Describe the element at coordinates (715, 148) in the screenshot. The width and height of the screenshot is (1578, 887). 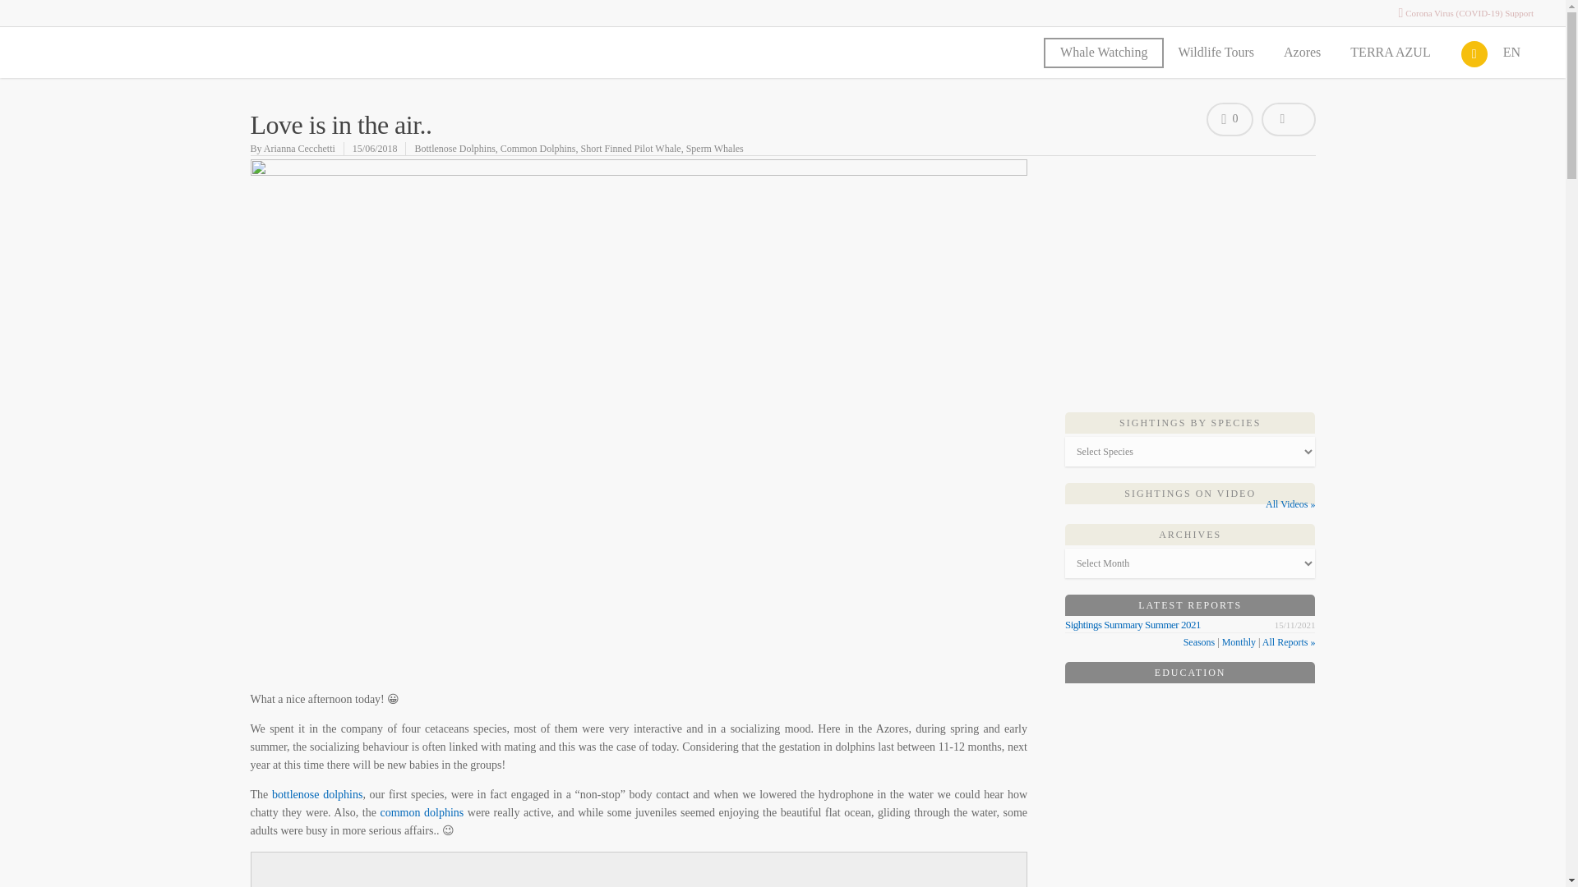
I see `Sperm Whales` at that location.